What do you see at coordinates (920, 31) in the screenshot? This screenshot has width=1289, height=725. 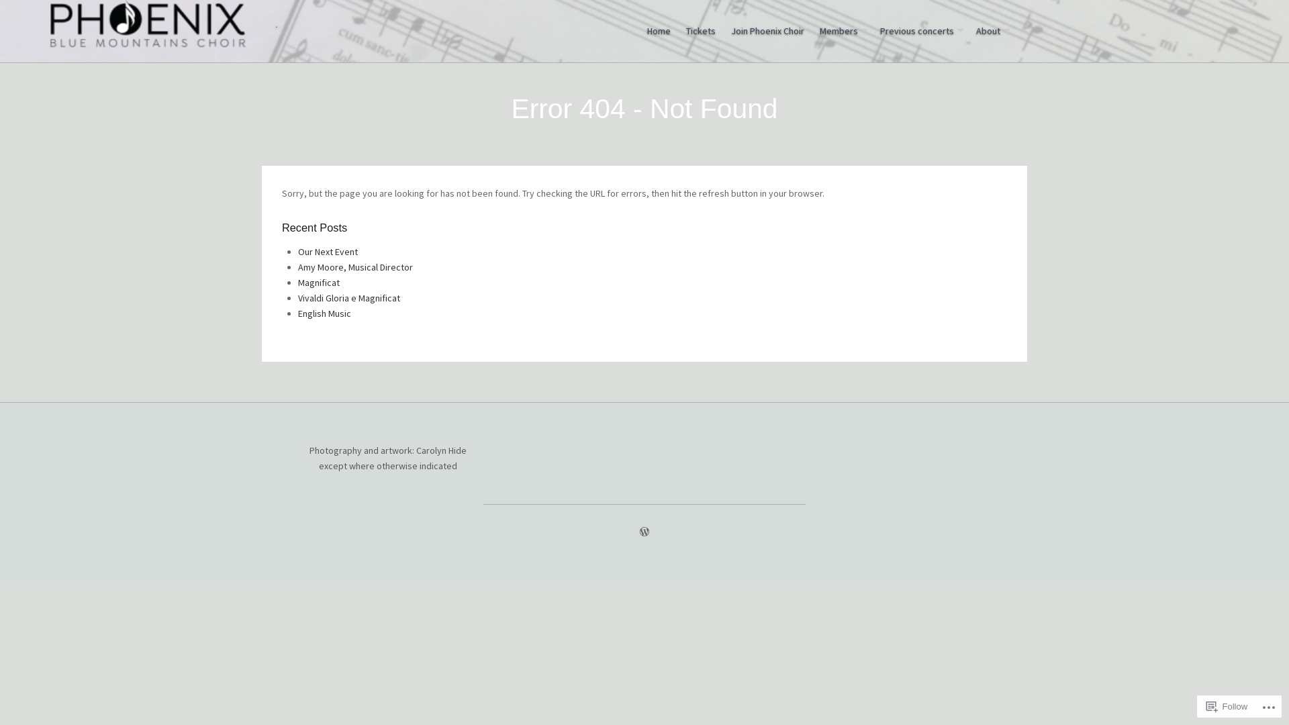 I see `Previous concerts` at bounding box center [920, 31].